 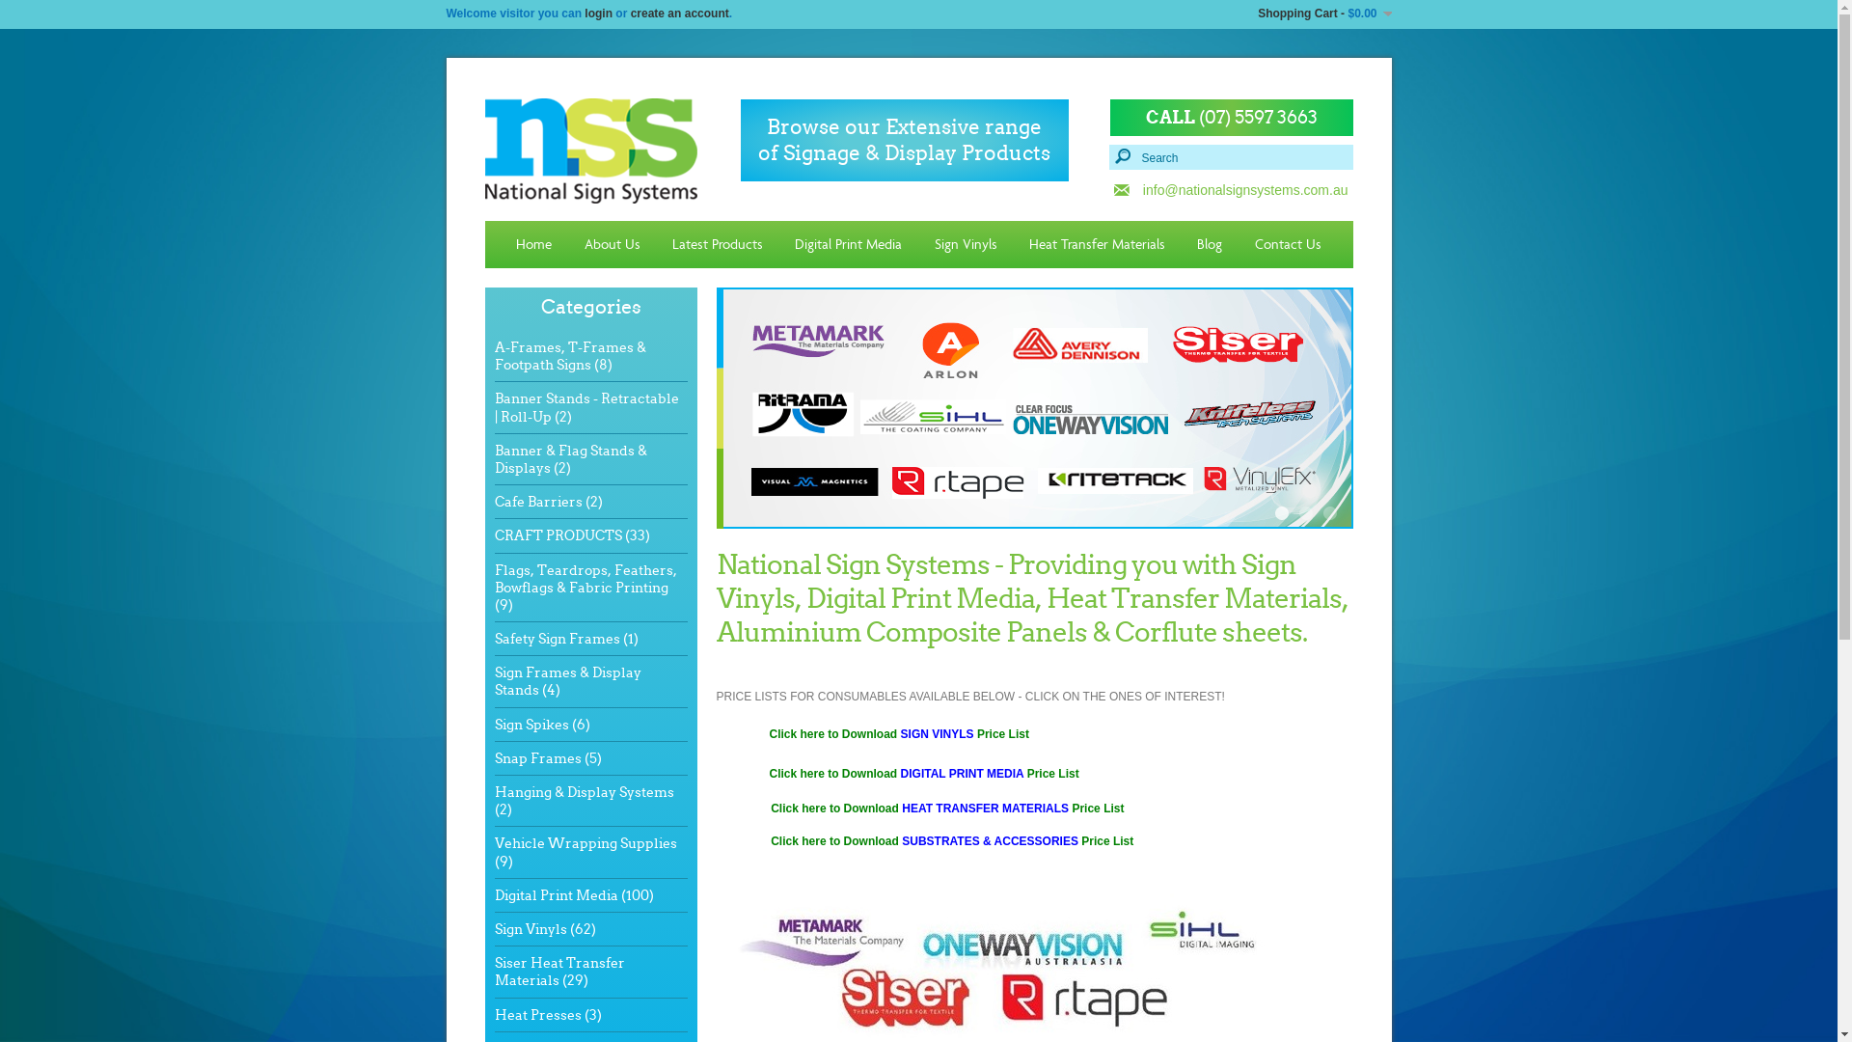 I want to click on            , so click(x=743, y=734).